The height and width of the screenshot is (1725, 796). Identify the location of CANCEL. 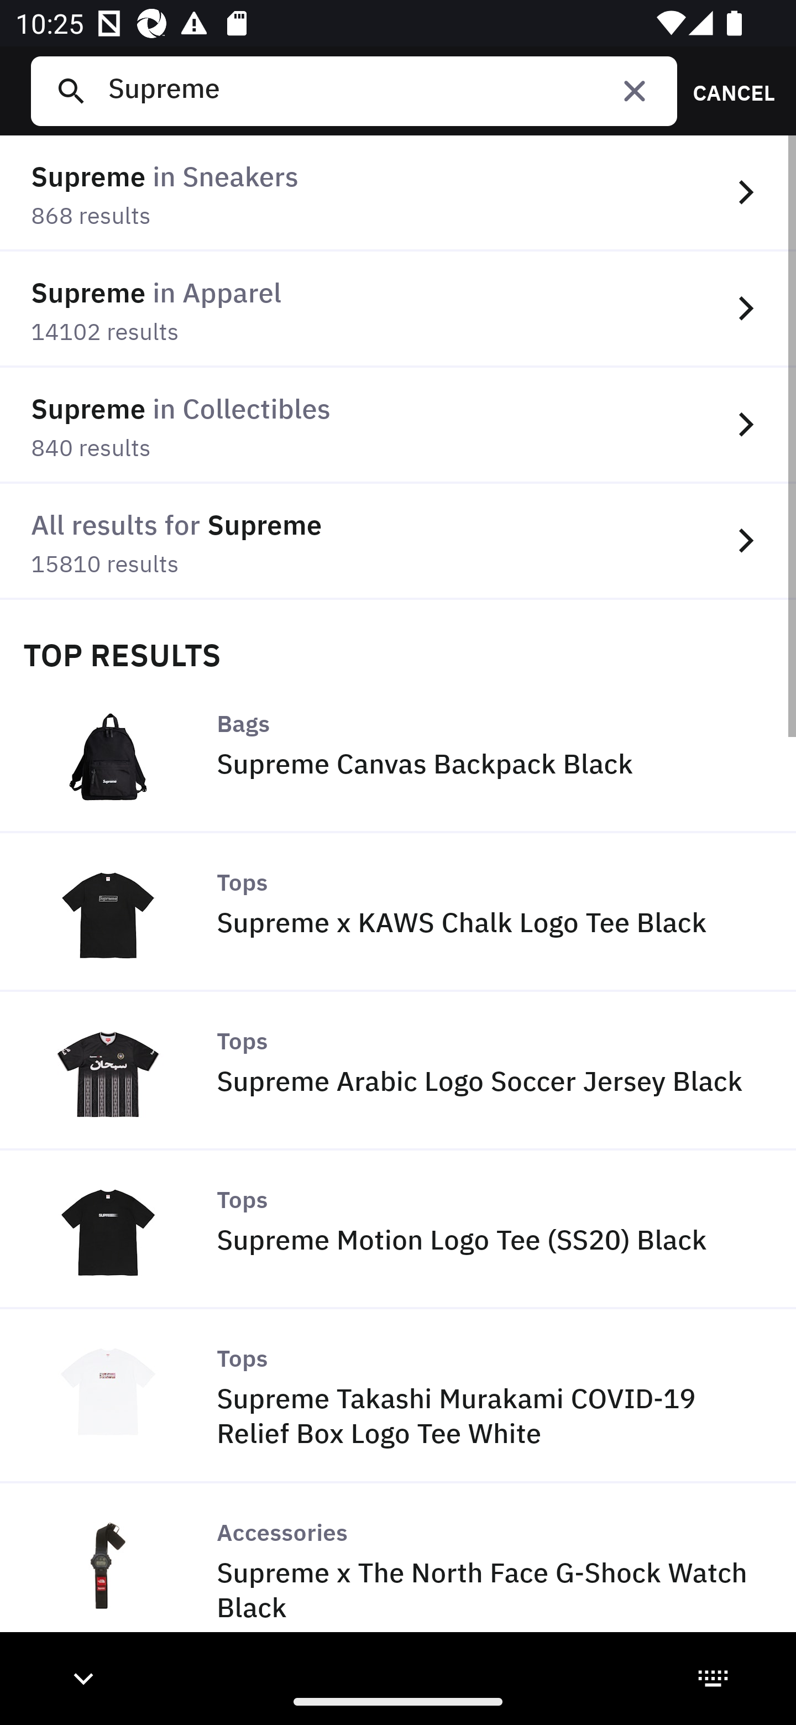
(726, 91).